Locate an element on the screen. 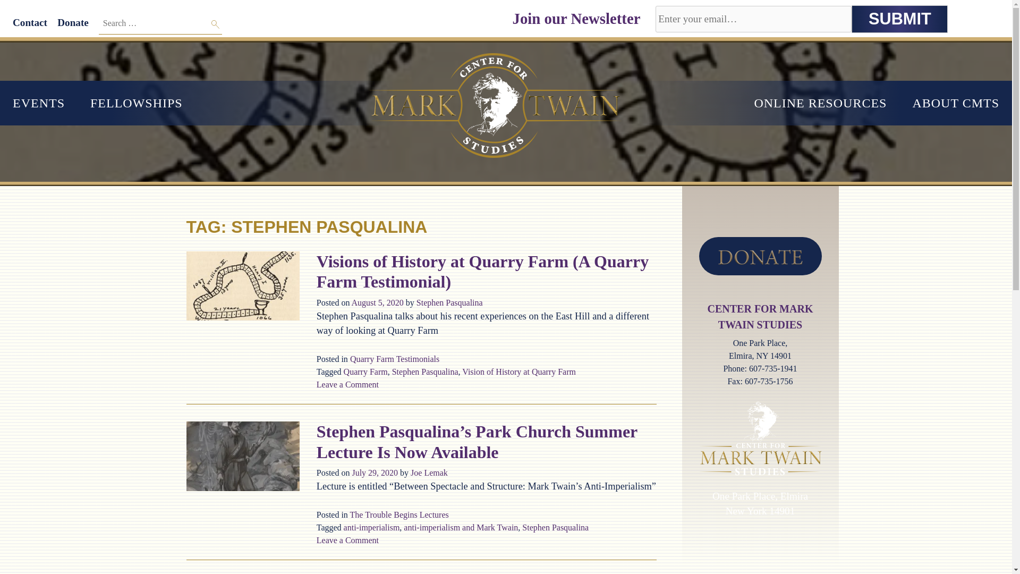  Contact is located at coordinates (30, 22).